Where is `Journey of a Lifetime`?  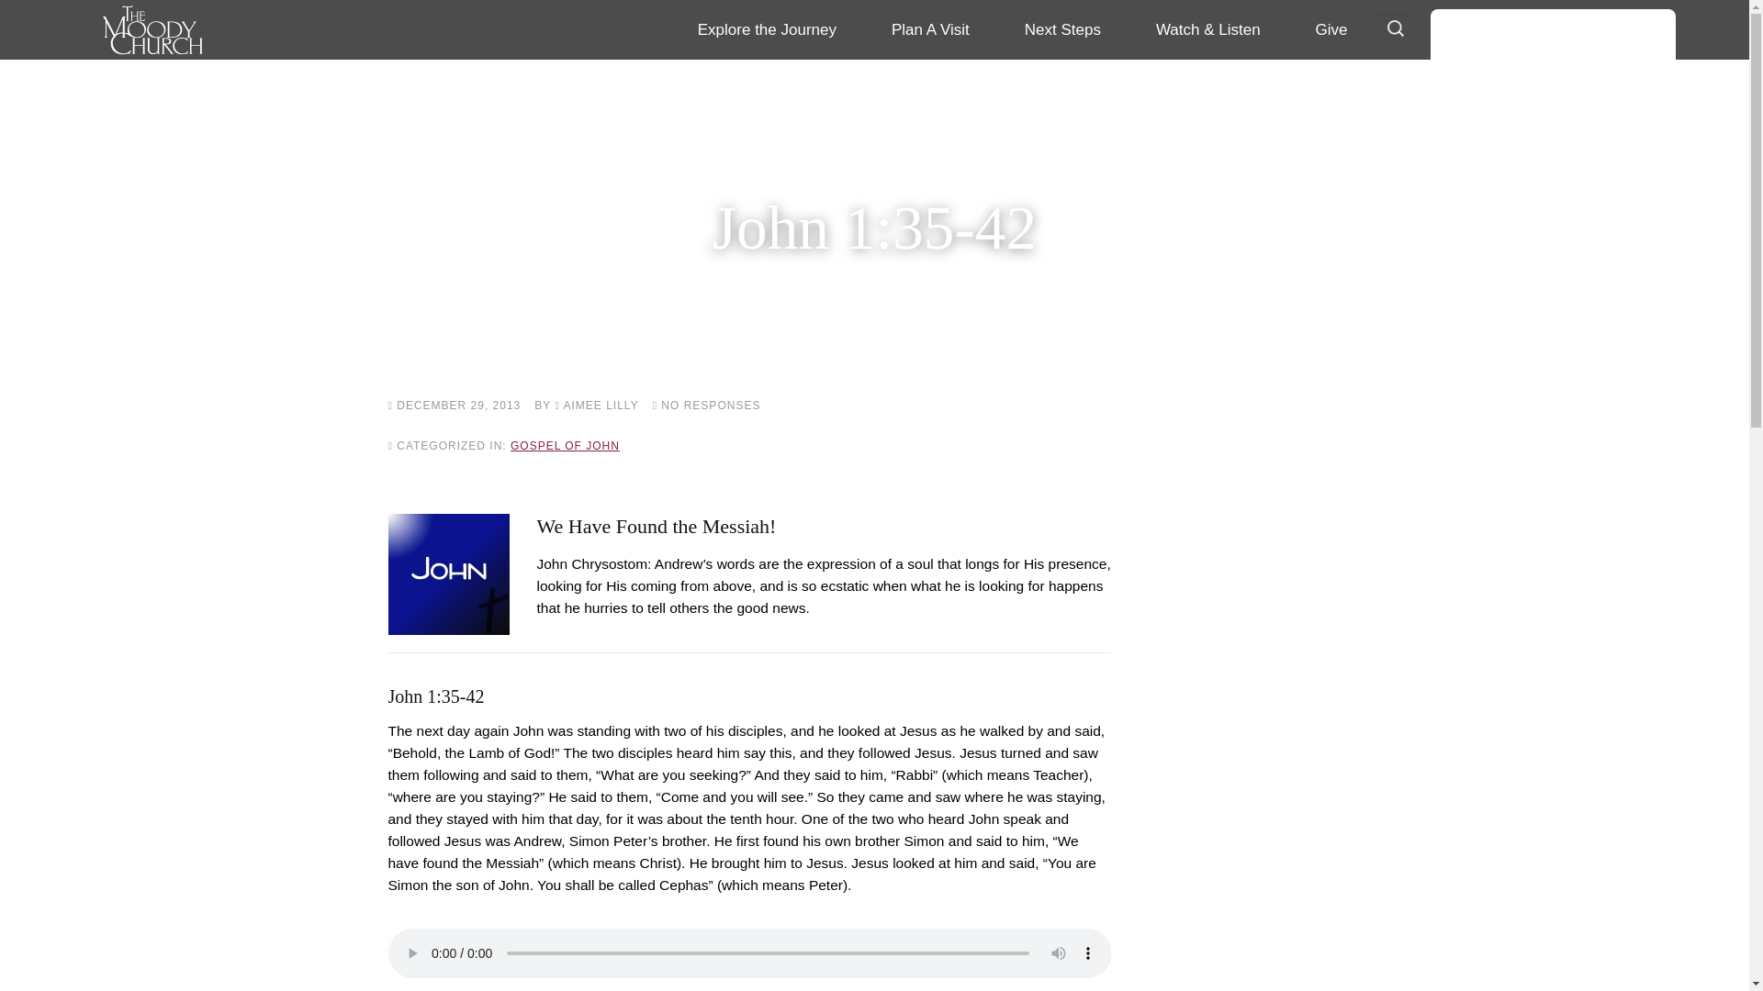 Journey of a Lifetime is located at coordinates (800, 79).